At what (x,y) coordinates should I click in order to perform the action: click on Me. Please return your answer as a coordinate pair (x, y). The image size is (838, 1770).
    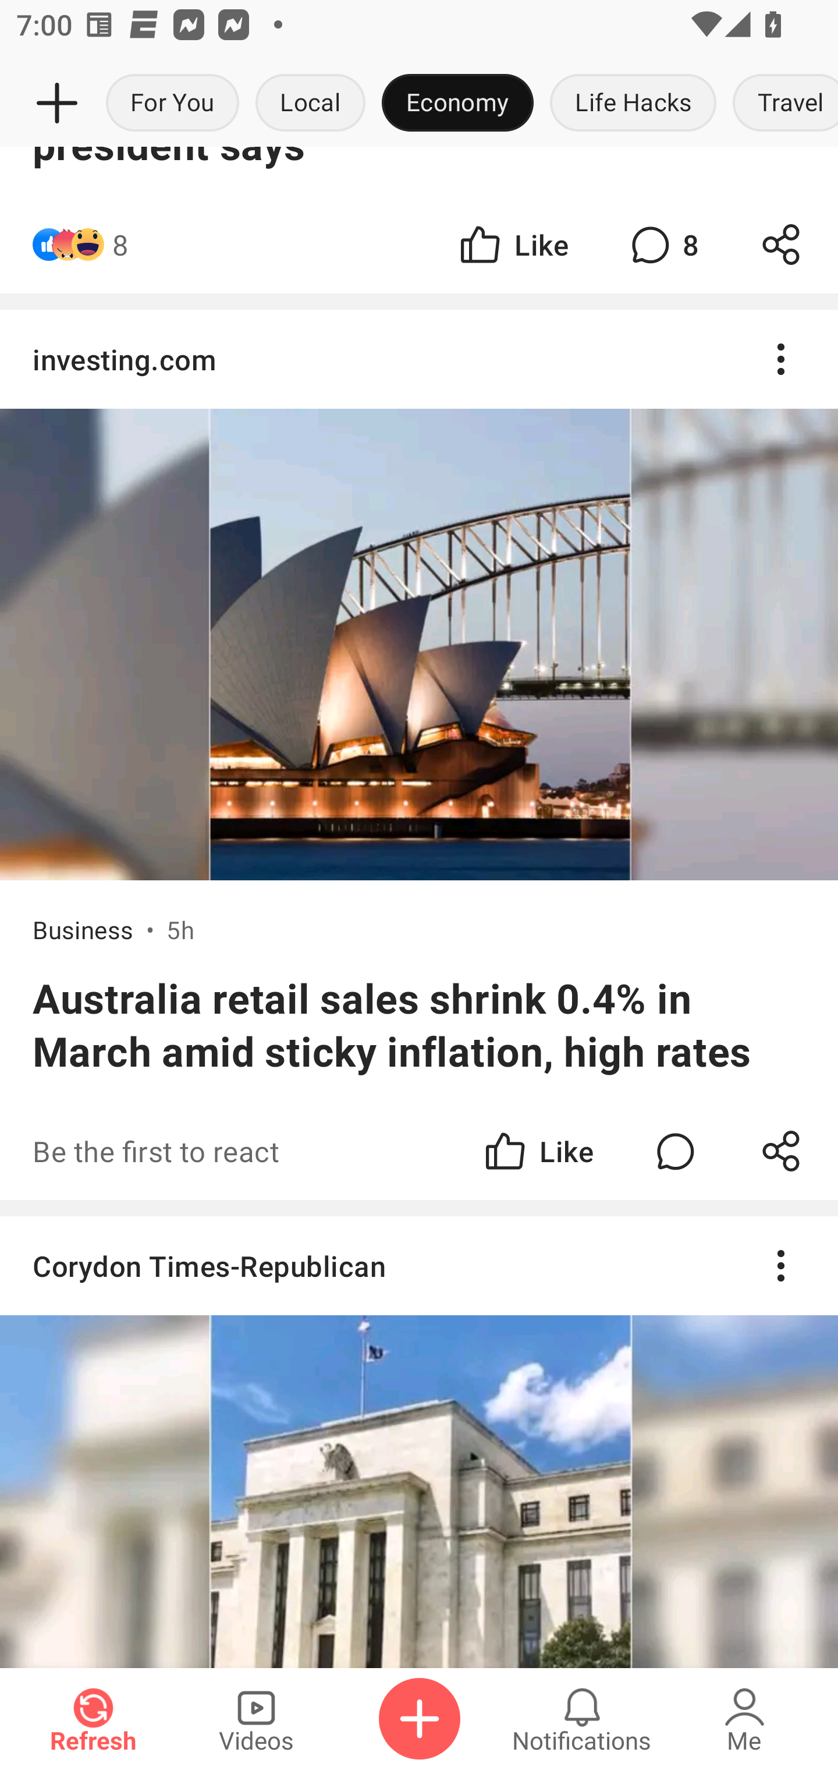
    Looking at the image, I should click on (744, 1719).